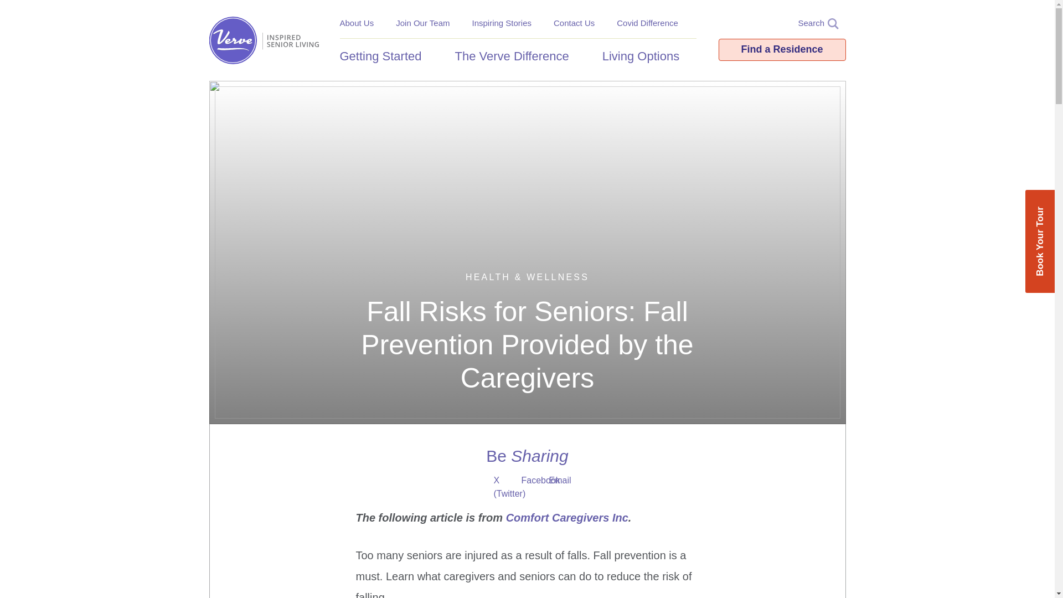 This screenshot has height=598, width=1063. What do you see at coordinates (422, 23) in the screenshot?
I see `Join Our Team` at bounding box center [422, 23].